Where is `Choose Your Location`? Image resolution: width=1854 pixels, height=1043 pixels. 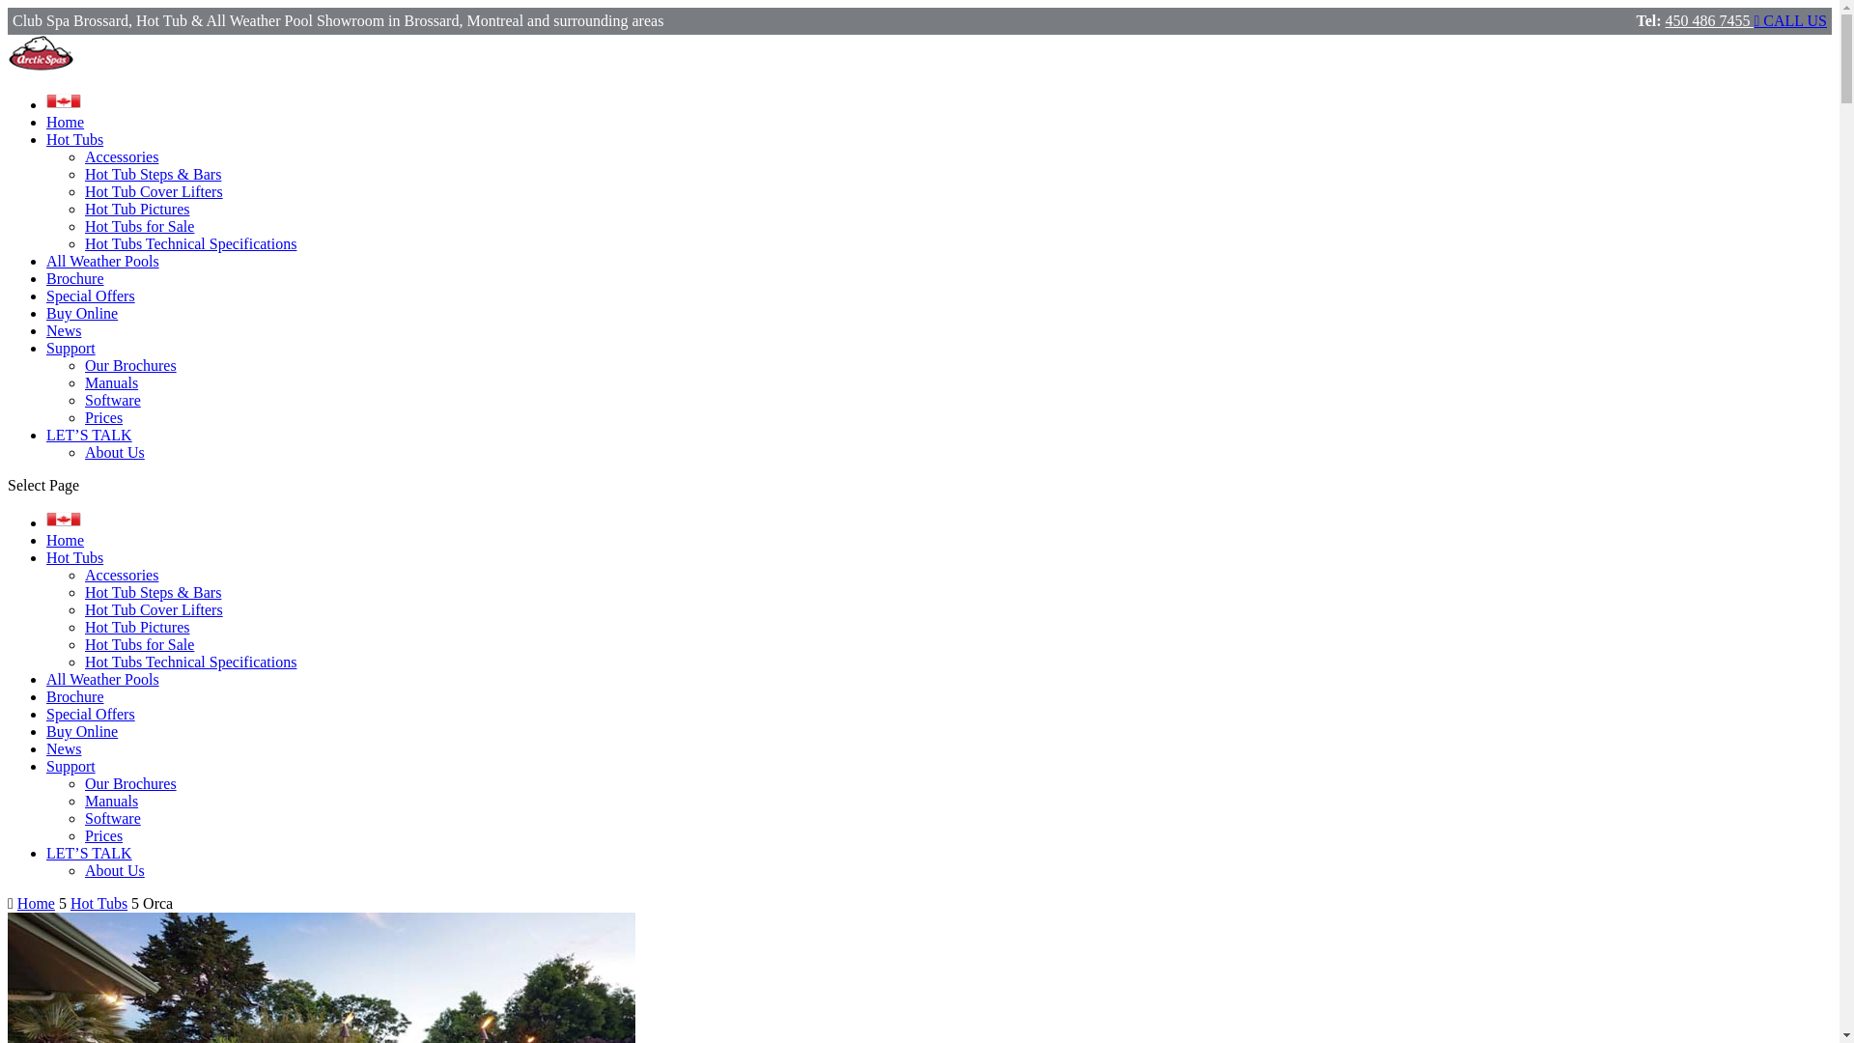
Choose Your Location is located at coordinates (64, 104).